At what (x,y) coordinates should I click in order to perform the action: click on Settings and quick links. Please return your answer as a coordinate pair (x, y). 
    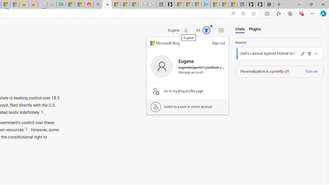
    Looking at the image, I should click on (221, 30).